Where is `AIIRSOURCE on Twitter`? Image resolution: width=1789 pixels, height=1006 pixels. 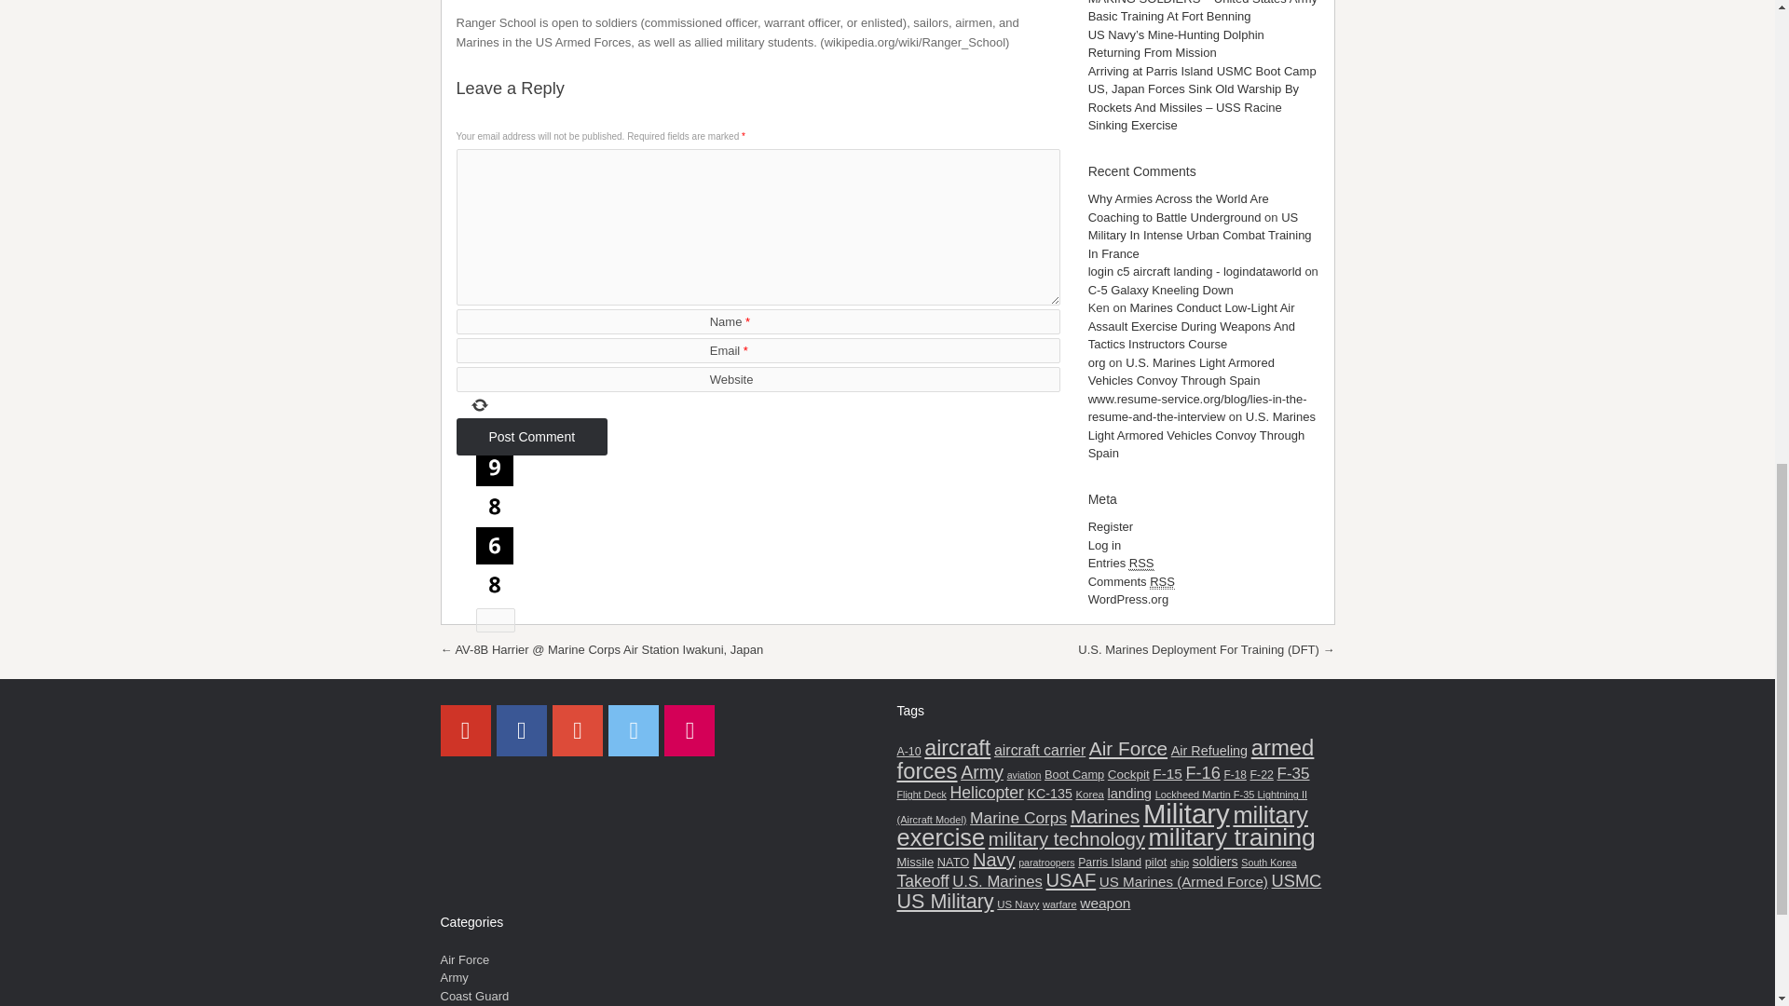
AIIRSOURCE on Twitter is located at coordinates (633, 730).